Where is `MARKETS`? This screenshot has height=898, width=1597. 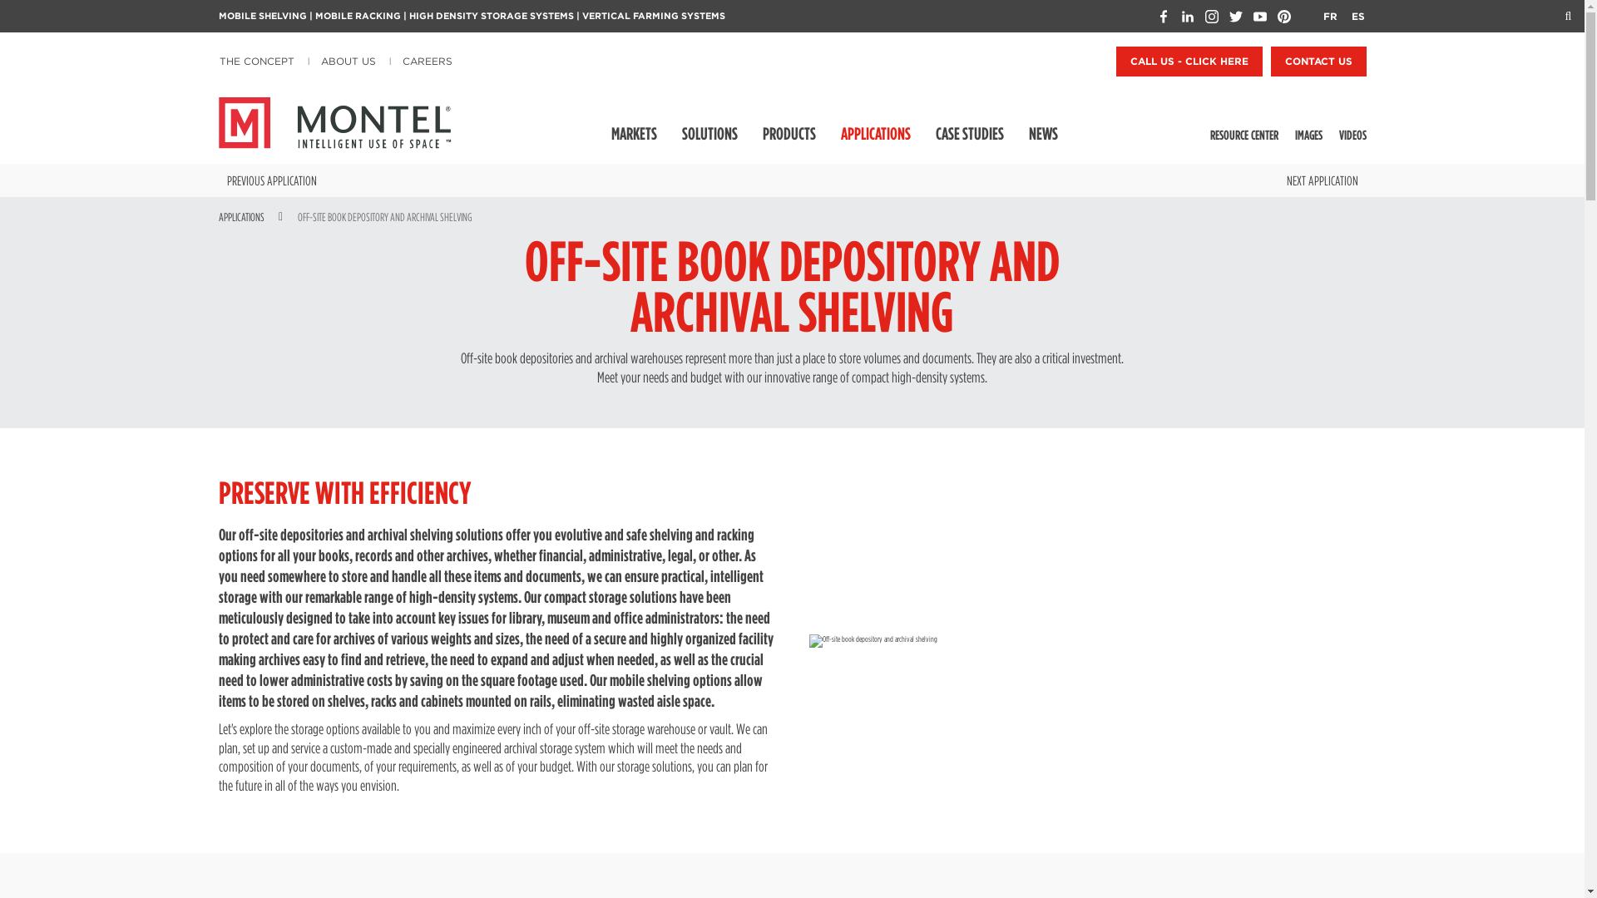 MARKETS is located at coordinates (634, 133).